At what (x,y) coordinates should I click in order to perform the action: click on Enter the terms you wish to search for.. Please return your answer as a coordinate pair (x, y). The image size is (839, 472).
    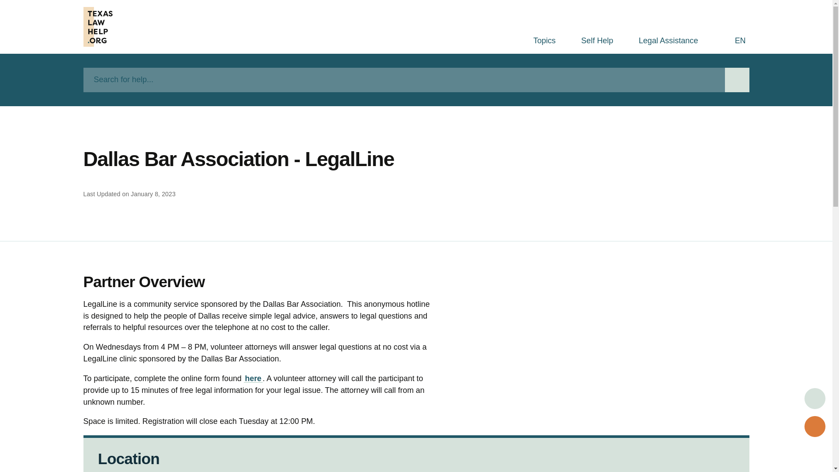
    Looking at the image, I should click on (404, 80).